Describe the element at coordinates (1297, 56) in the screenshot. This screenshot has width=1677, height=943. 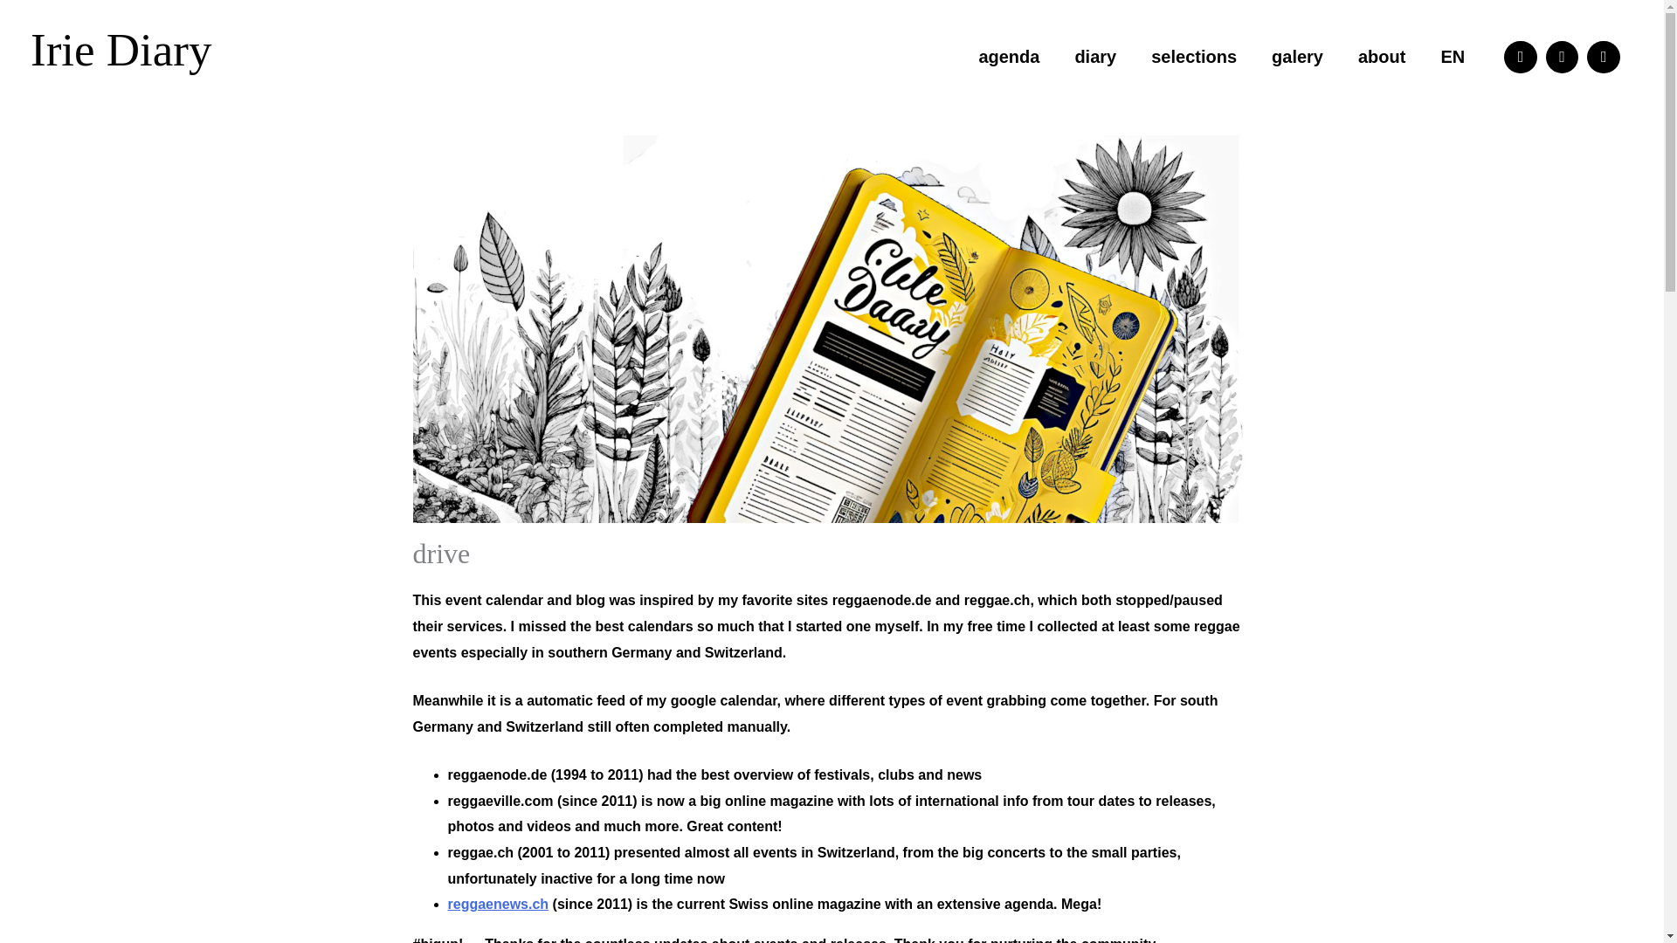
I see `galery` at that location.